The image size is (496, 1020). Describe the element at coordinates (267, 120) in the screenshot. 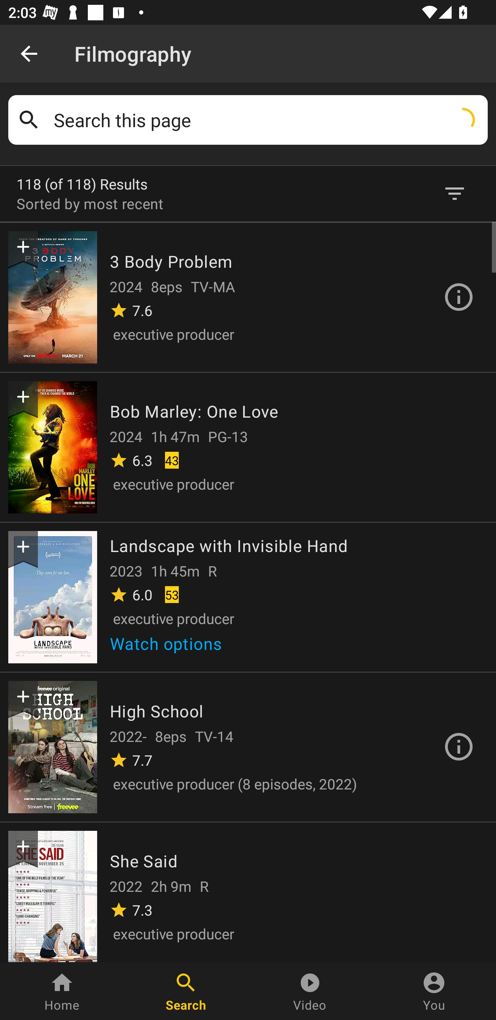

I see `Search this page` at that location.